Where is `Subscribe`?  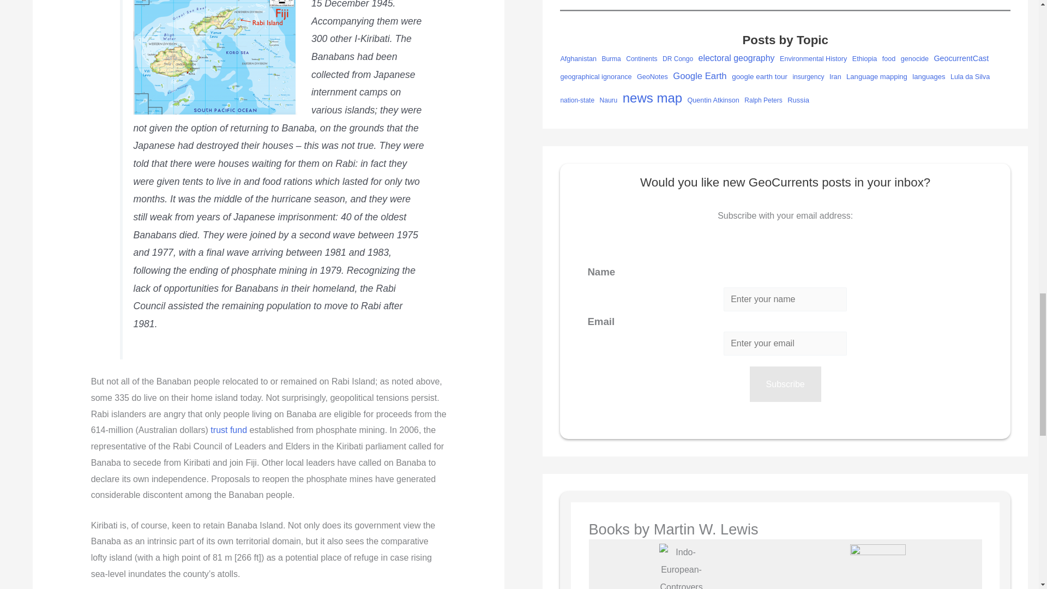 Subscribe is located at coordinates (785, 384).